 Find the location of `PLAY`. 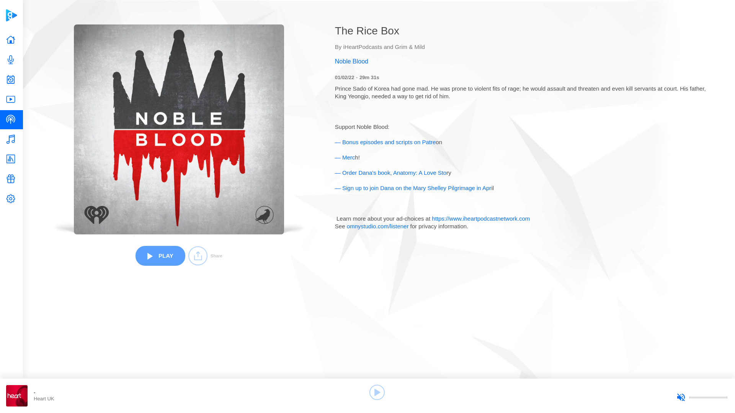

PLAY is located at coordinates (160, 255).